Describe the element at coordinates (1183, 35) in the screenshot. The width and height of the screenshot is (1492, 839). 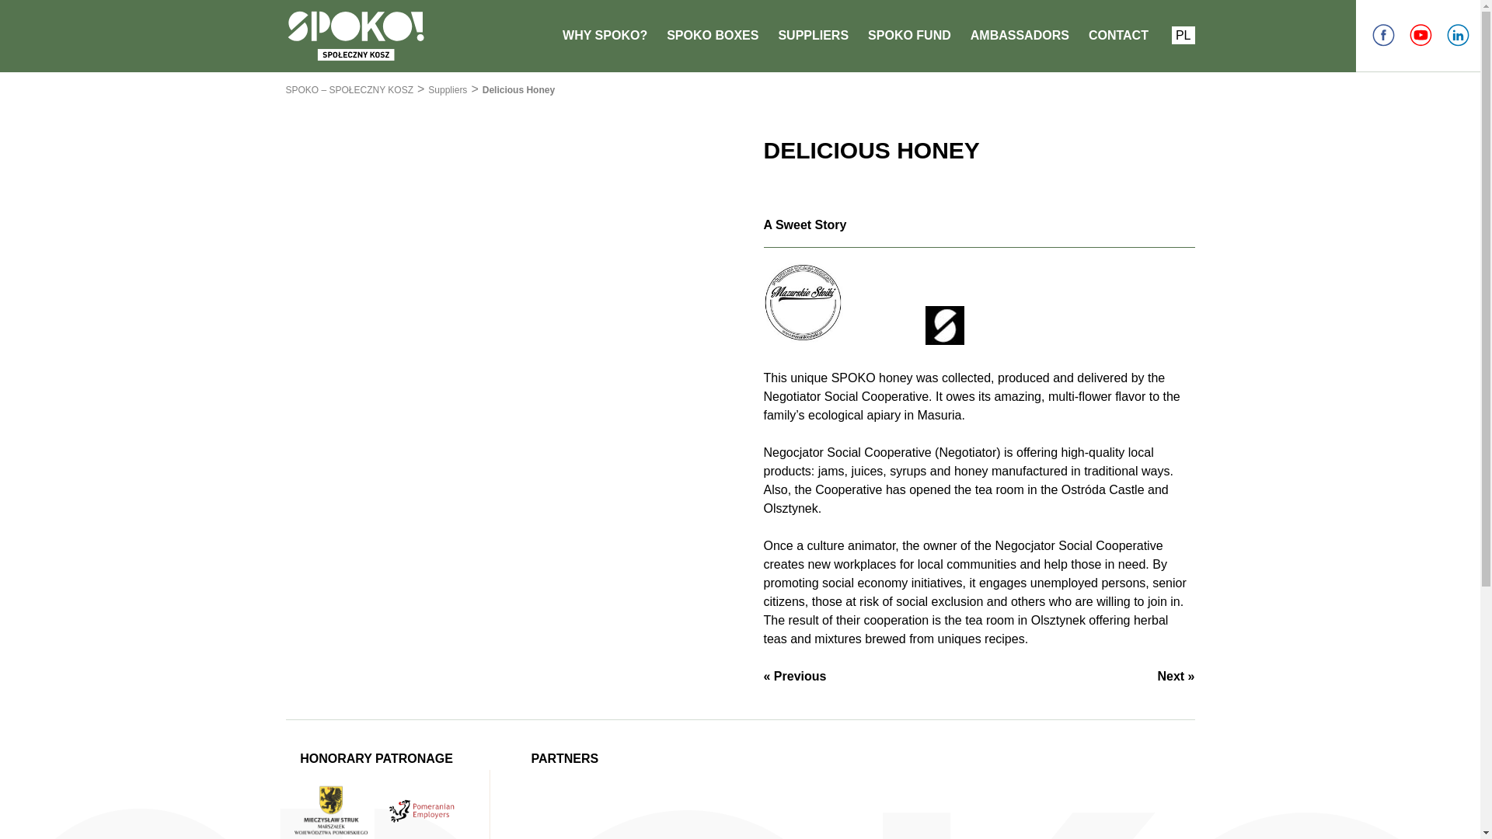
I see `PL` at that location.